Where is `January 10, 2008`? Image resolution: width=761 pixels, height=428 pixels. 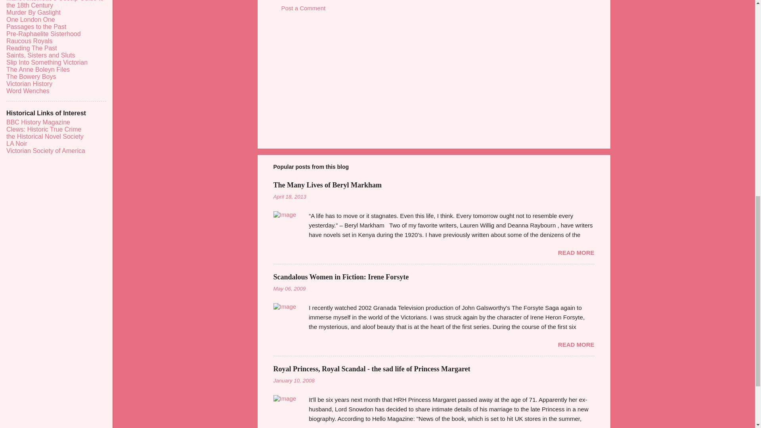
January 10, 2008 is located at coordinates (294, 380).